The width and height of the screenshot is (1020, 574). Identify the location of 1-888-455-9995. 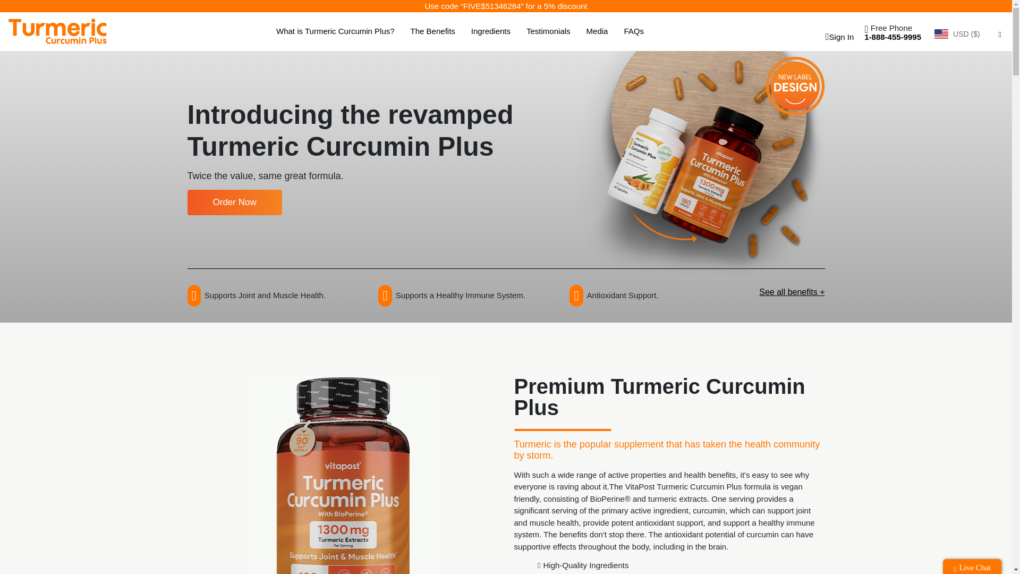
(892, 36).